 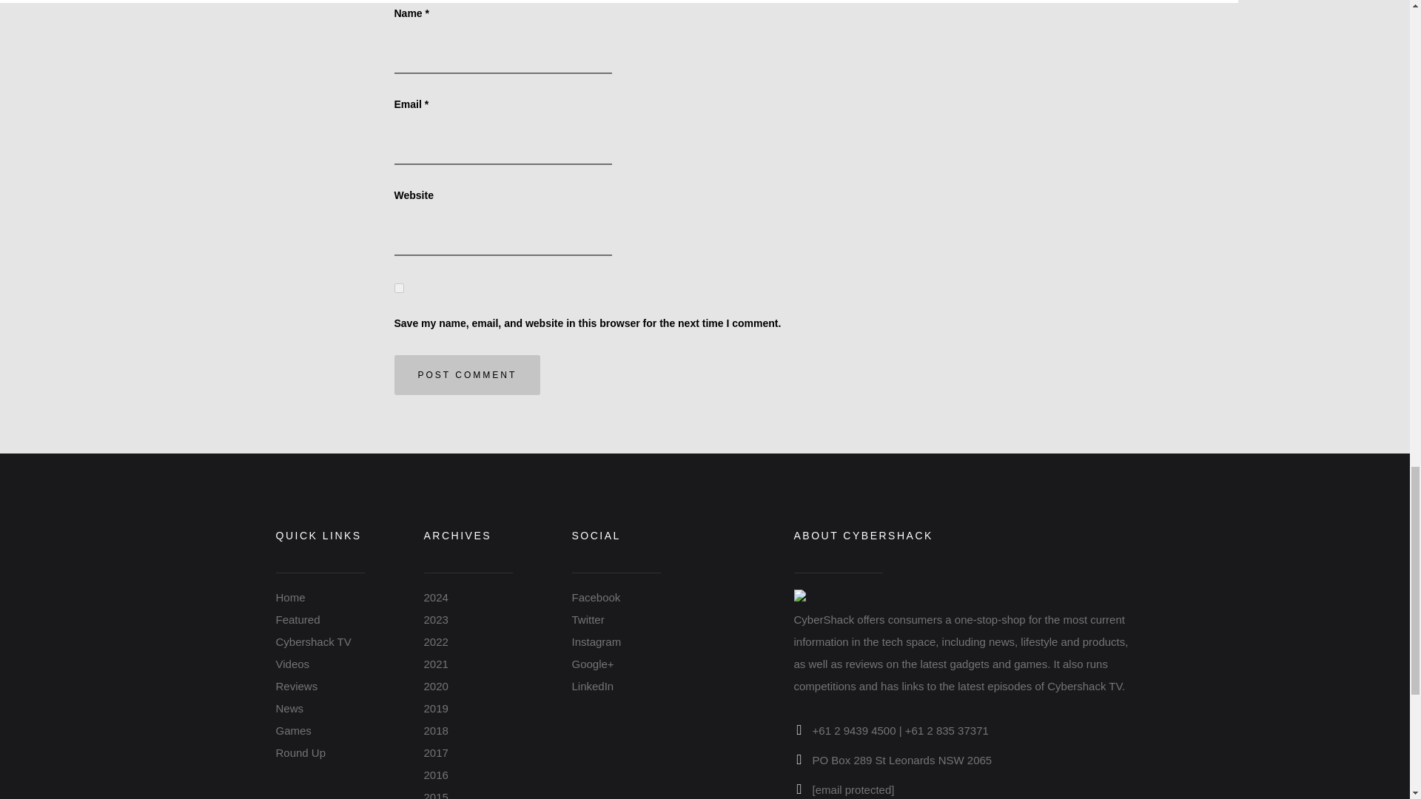 I want to click on Home, so click(x=290, y=598).